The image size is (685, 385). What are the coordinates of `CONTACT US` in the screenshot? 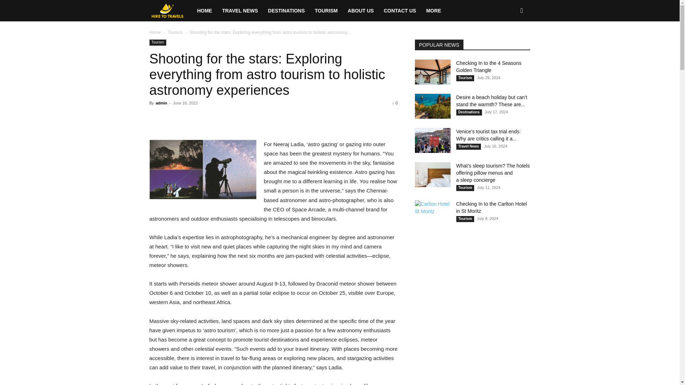 It's located at (400, 11).